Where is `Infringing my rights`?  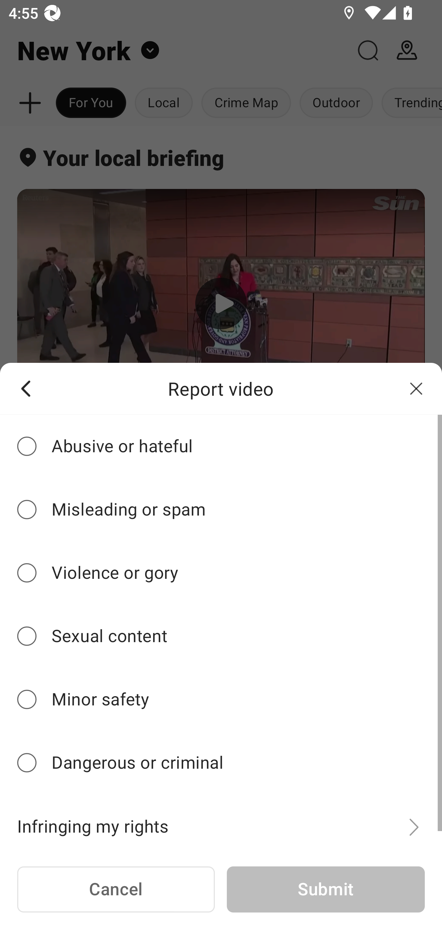
Infringing my rights is located at coordinates (221, 820).